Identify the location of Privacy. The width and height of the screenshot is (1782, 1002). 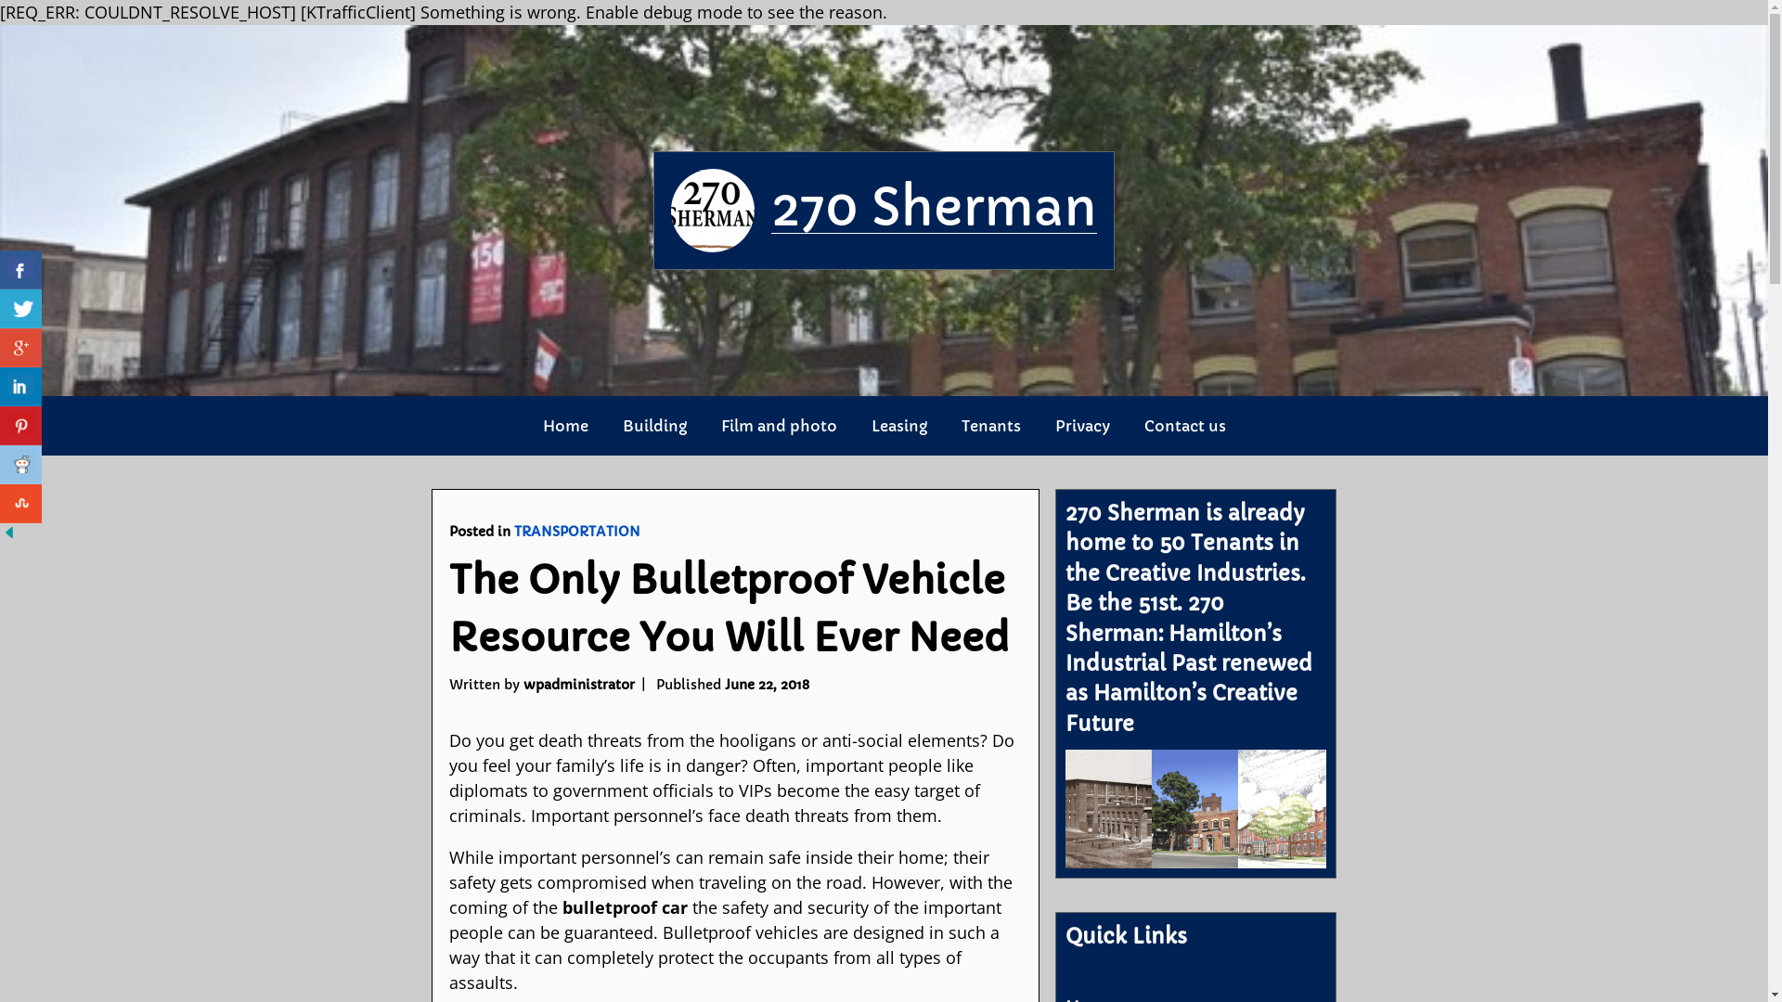
(1082, 426).